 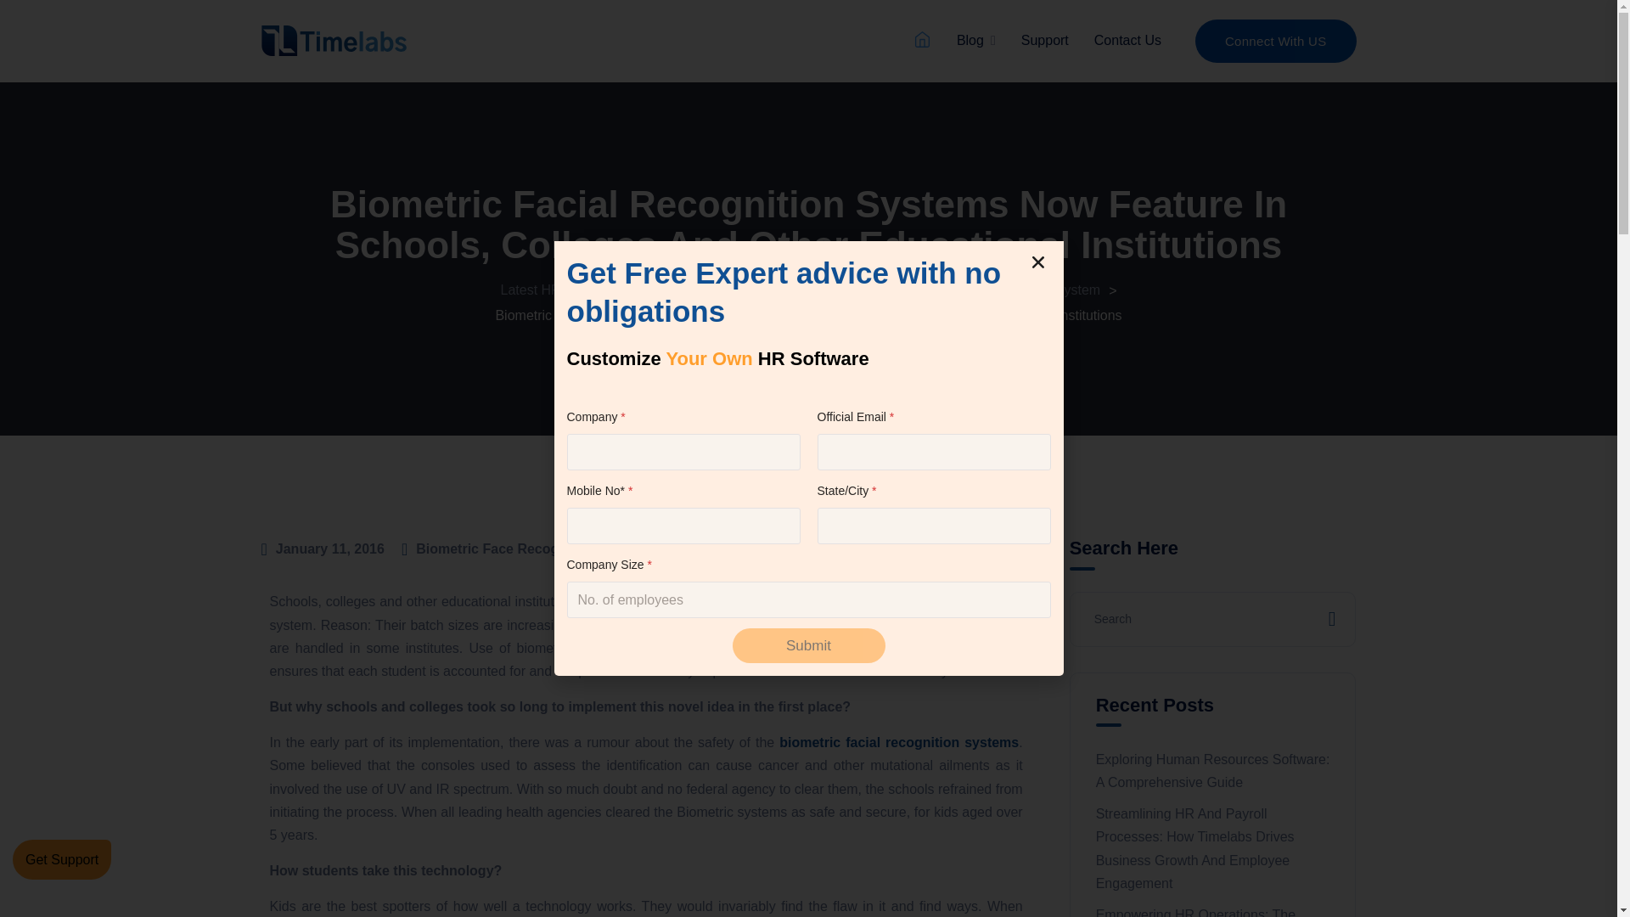 What do you see at coordinates (898, 742) in the screenshot?
I see `biometric facial recognition systems` at bounding box center [898, 742].